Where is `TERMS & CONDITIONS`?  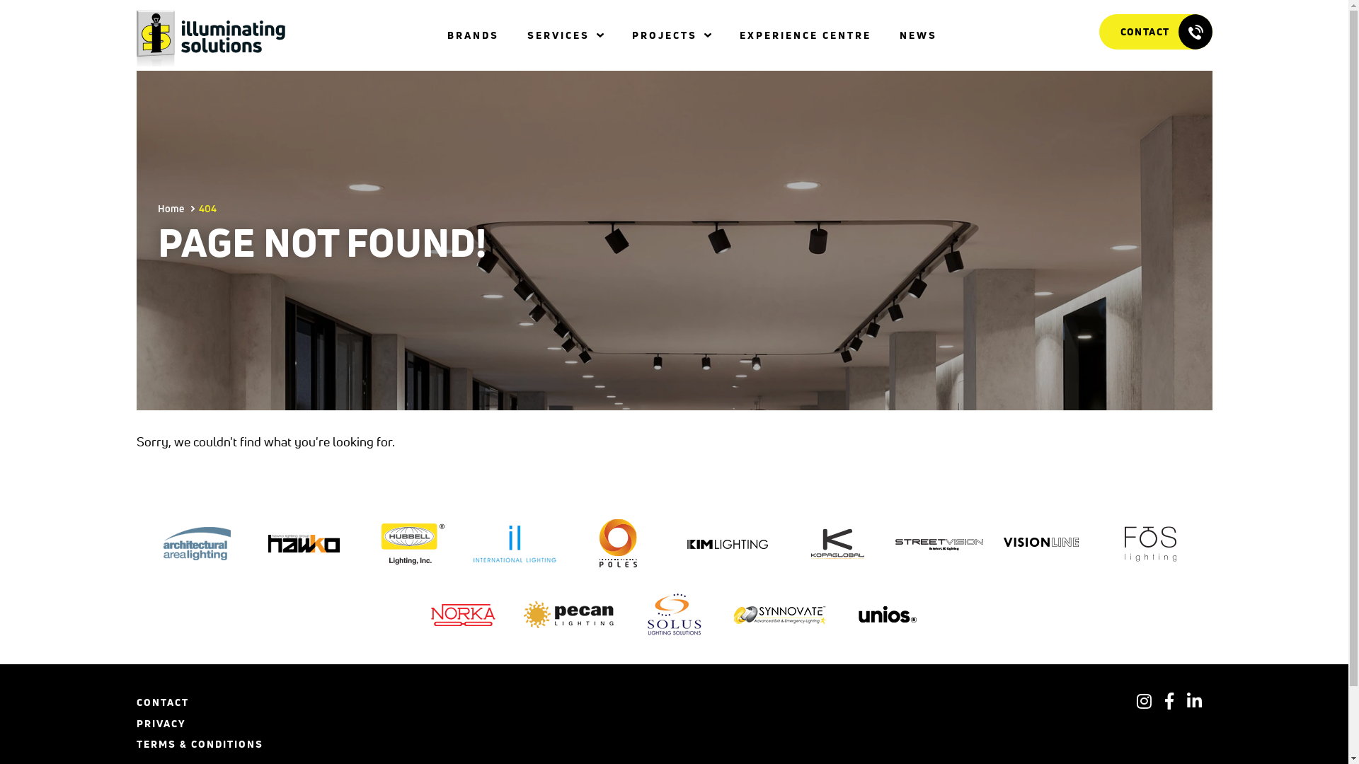 TERMS & CONDITIONS is located at coordinates (200, 746).